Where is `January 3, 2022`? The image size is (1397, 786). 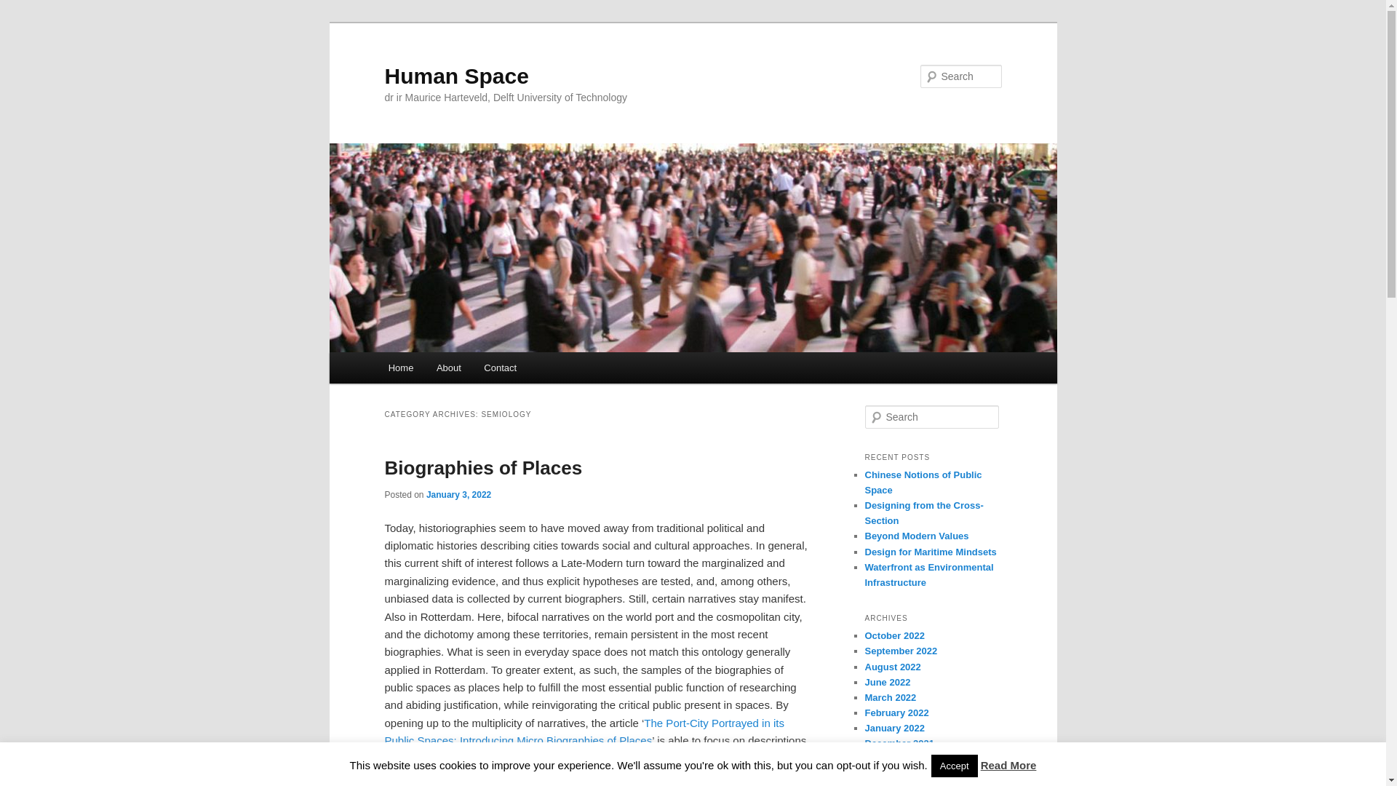 January 3, 2022 is located at coordinates (458, 494).